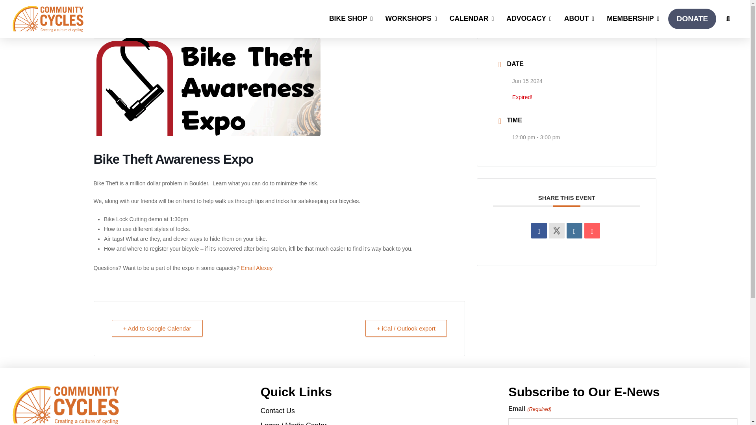  Describe the element at coordinates (592, 230) in the screenshot. I see `Email` at that location.